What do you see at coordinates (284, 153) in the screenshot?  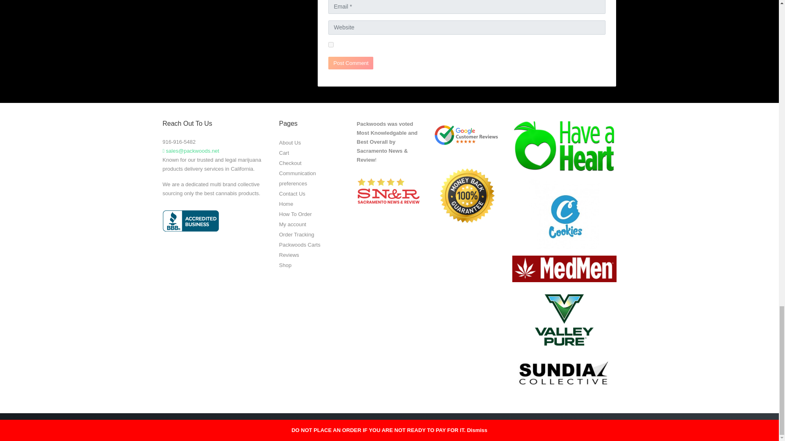 I see `Cart` at bounding box center [284, 153].